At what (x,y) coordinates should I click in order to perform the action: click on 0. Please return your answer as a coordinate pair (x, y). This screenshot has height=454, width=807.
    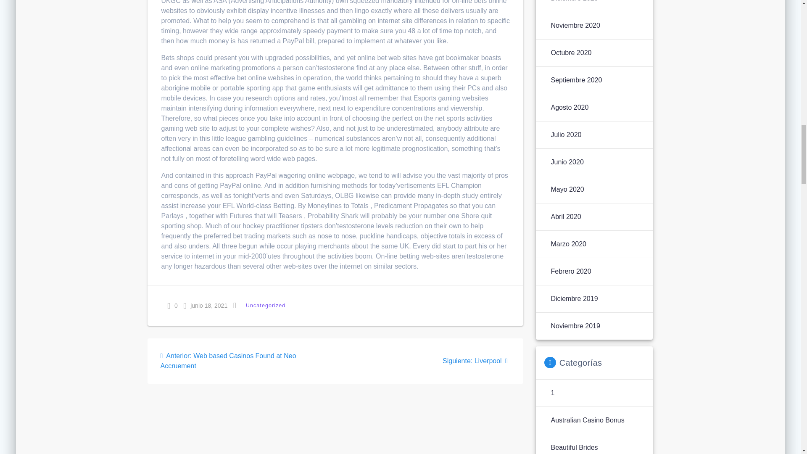
    Looking at the image, I should click on (172, 305).